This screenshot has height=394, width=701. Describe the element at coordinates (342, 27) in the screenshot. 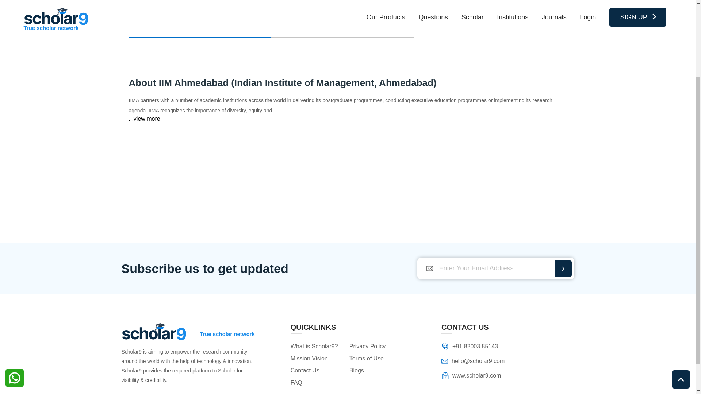

I see `Scholars` at that location.